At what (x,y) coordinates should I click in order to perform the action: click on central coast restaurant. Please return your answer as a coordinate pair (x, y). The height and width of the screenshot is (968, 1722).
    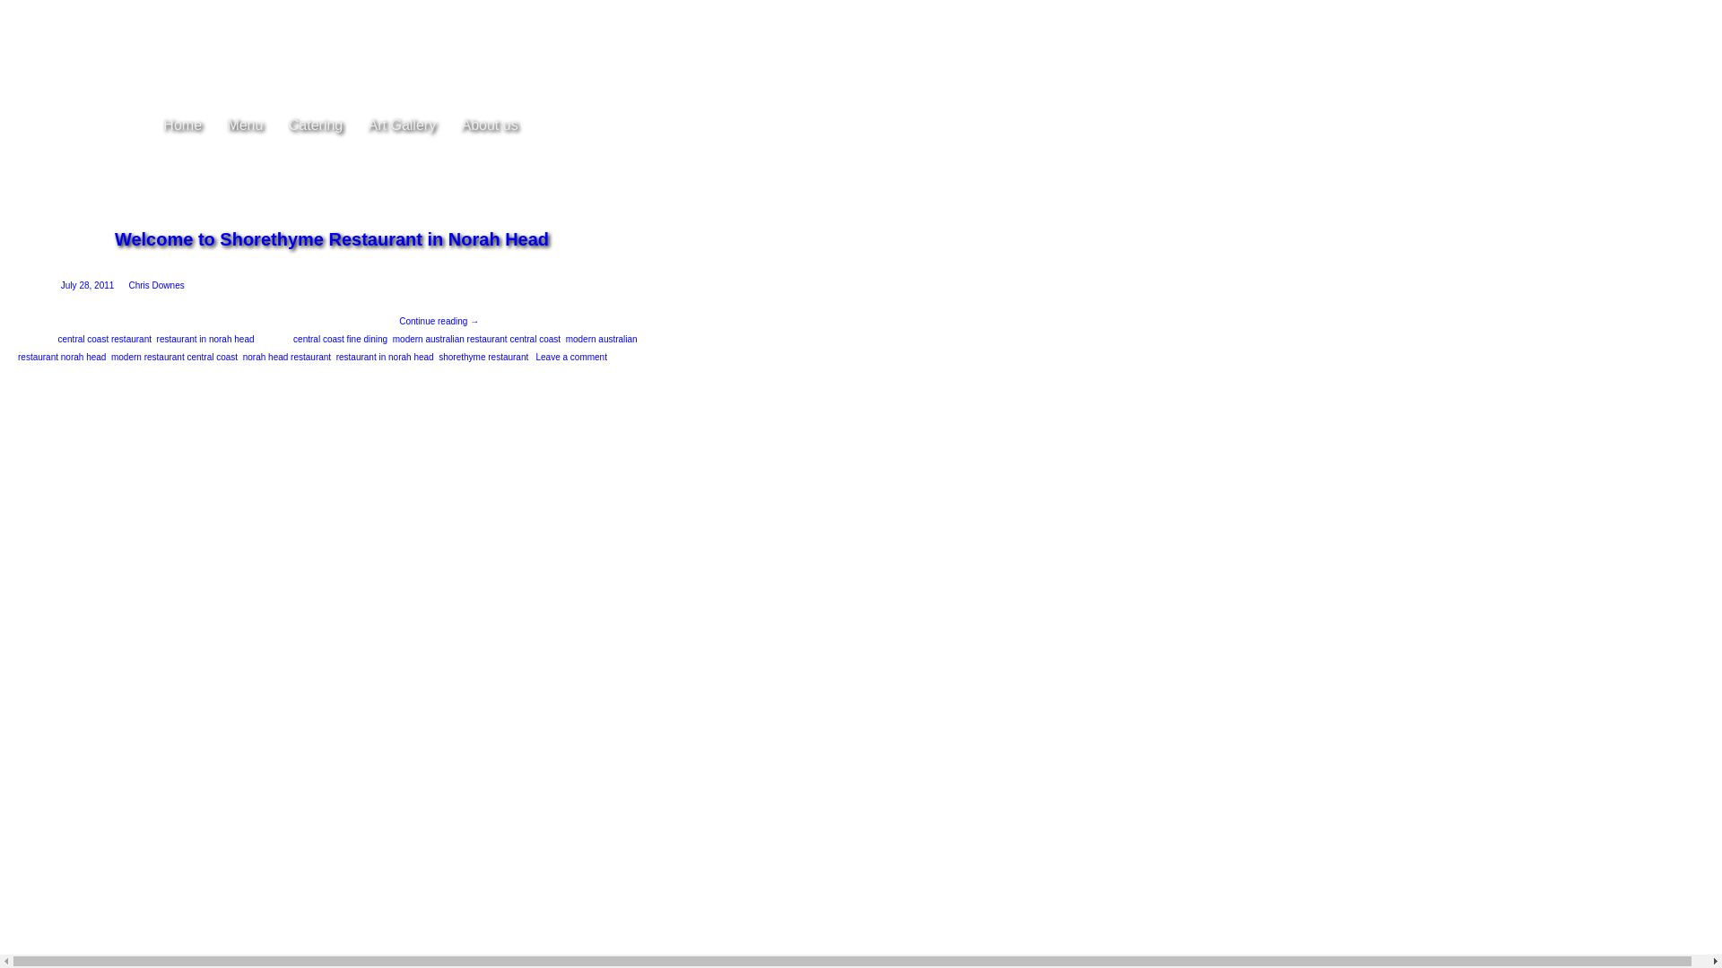
    Looking at the image, I should click on (104, 339).